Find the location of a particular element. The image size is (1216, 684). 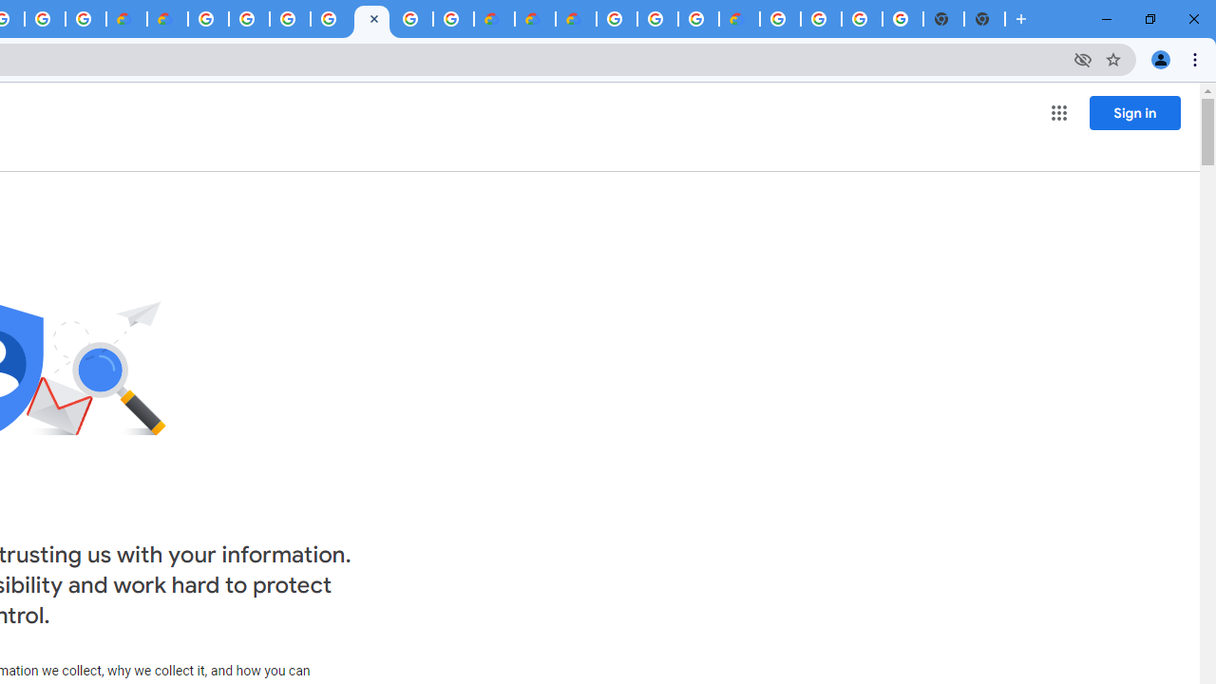

Google Cloud Platform is located at coordinates (821, 19).